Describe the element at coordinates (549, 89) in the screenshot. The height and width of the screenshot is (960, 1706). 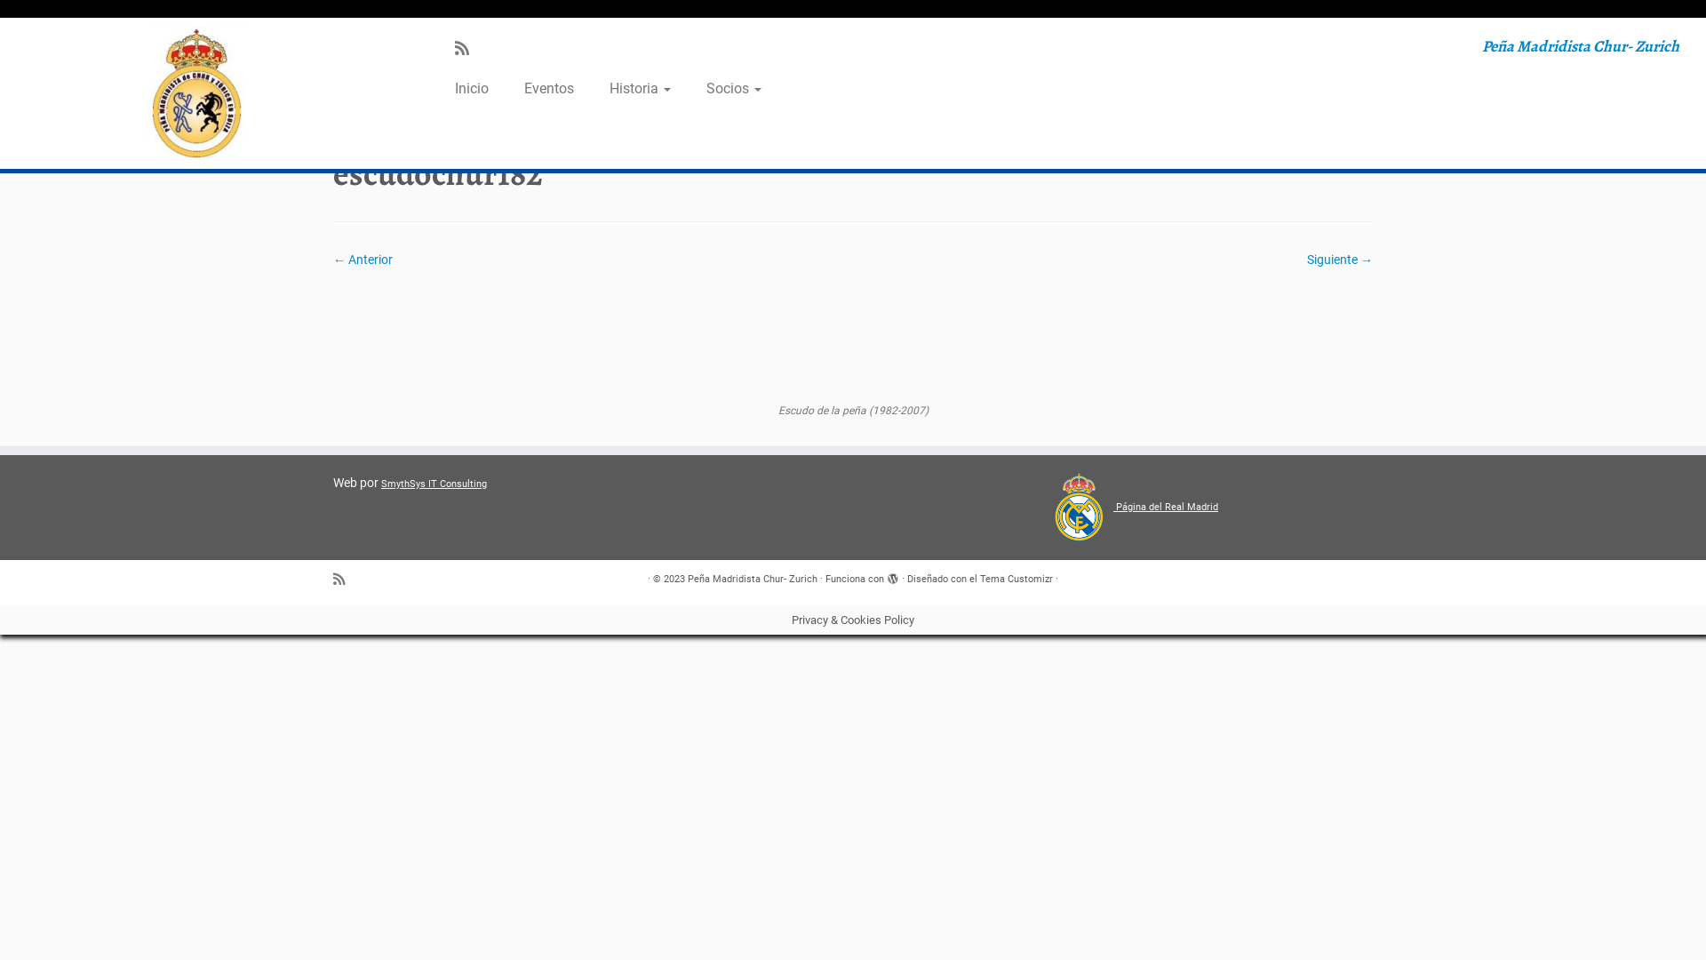
I see `Eventos` at that location.